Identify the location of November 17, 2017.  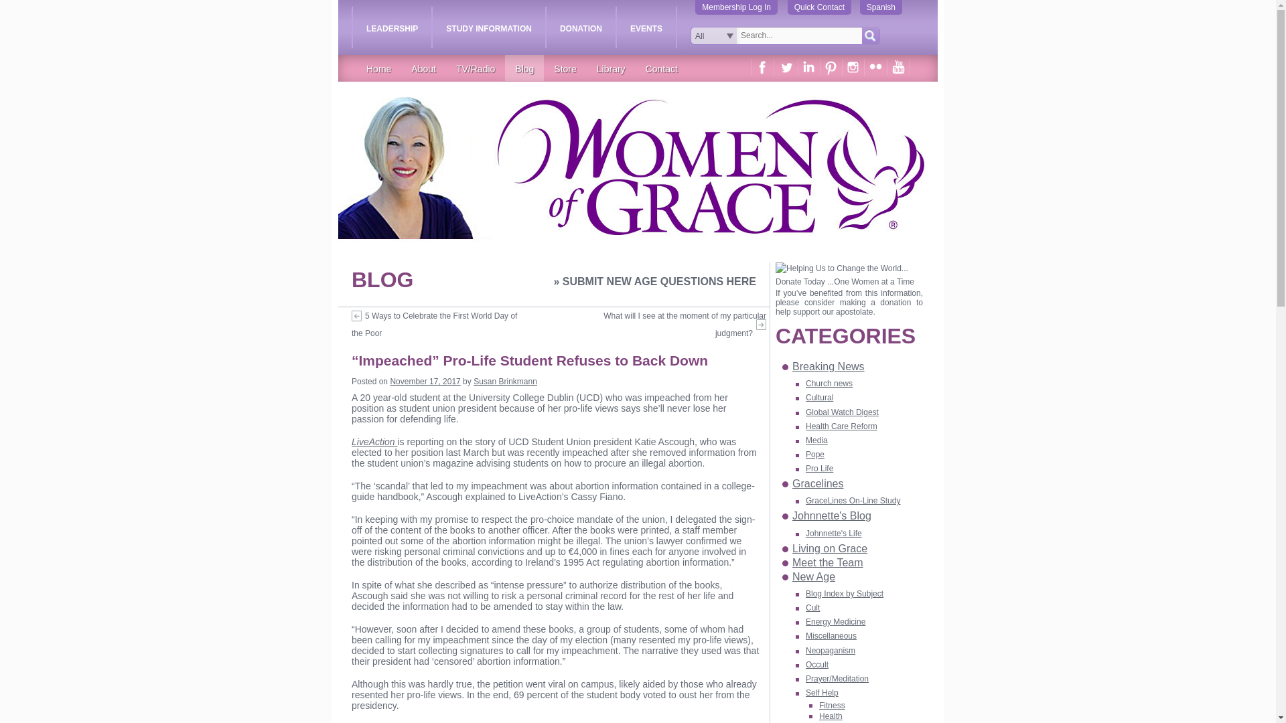
(425, 381).